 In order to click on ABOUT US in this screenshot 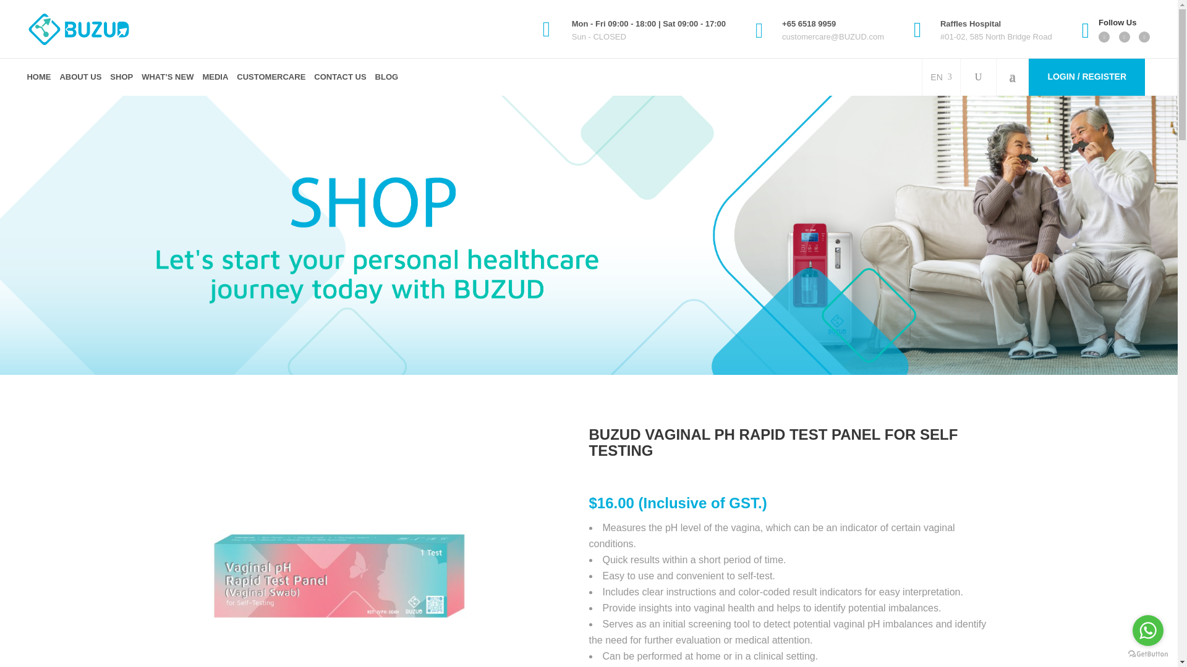, I will do `click(80, 77)`.